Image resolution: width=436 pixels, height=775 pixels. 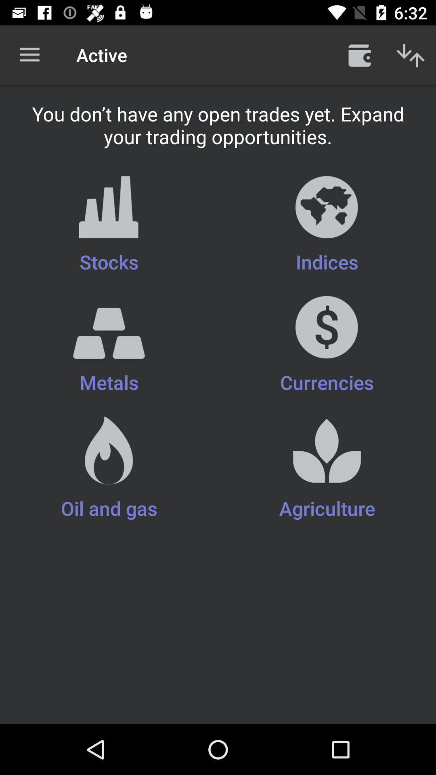 I want to click on press icon below the metals, so click(x=327, y=469).